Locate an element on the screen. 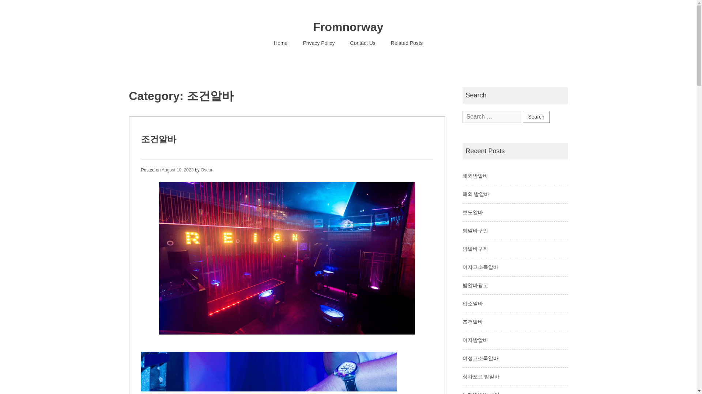  Search is located at coordinates (536, 117).